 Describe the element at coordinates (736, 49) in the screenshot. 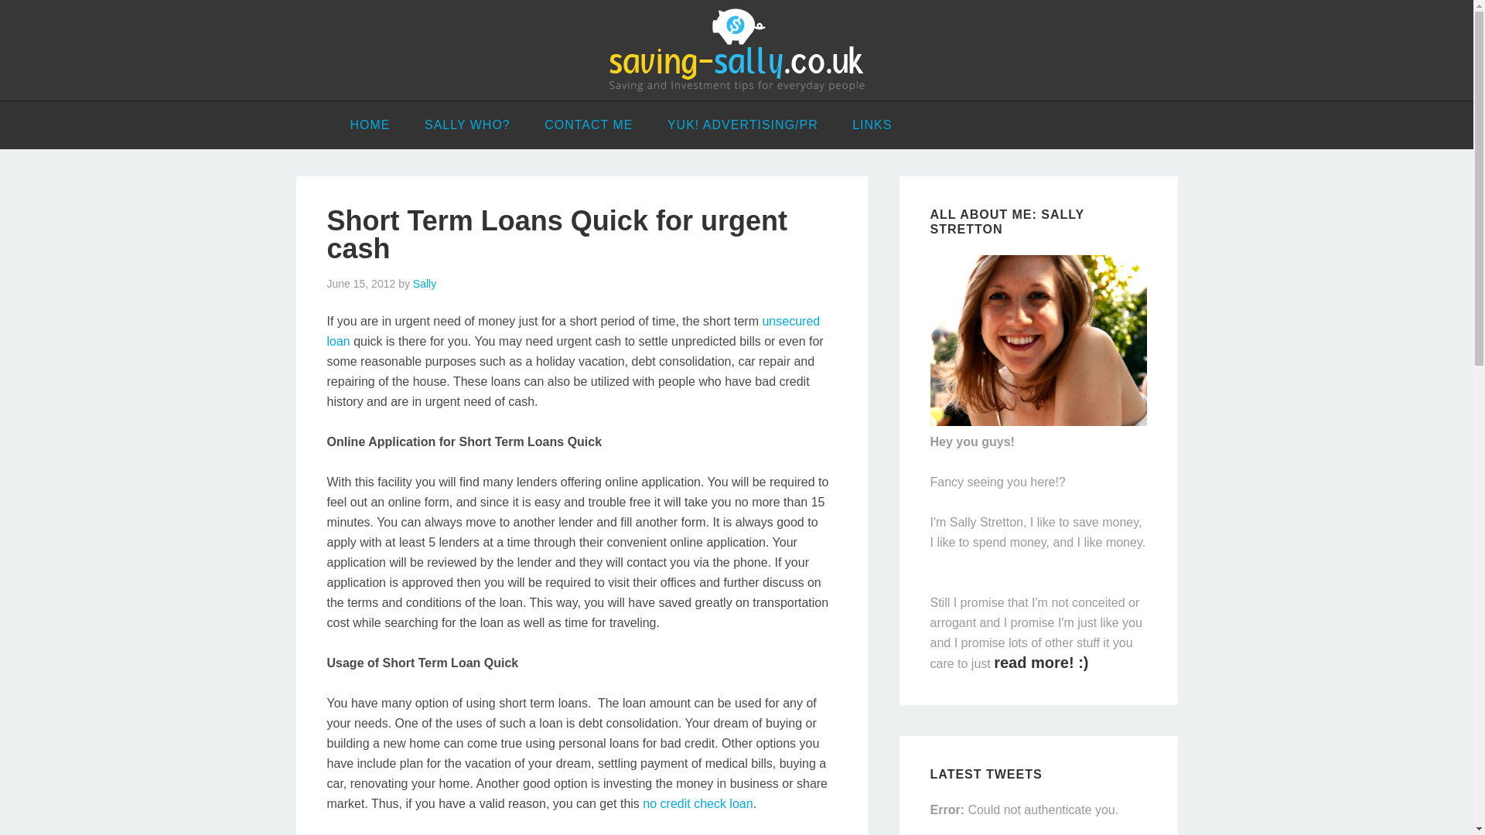

I see `SALLY'S SAVINGS BLOG PERSONAL FINANCE BLOG FOR REDUCING DEBT` at that location.